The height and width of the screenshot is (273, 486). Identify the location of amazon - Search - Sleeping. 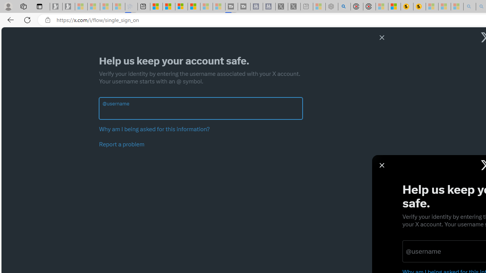
(470, 7).